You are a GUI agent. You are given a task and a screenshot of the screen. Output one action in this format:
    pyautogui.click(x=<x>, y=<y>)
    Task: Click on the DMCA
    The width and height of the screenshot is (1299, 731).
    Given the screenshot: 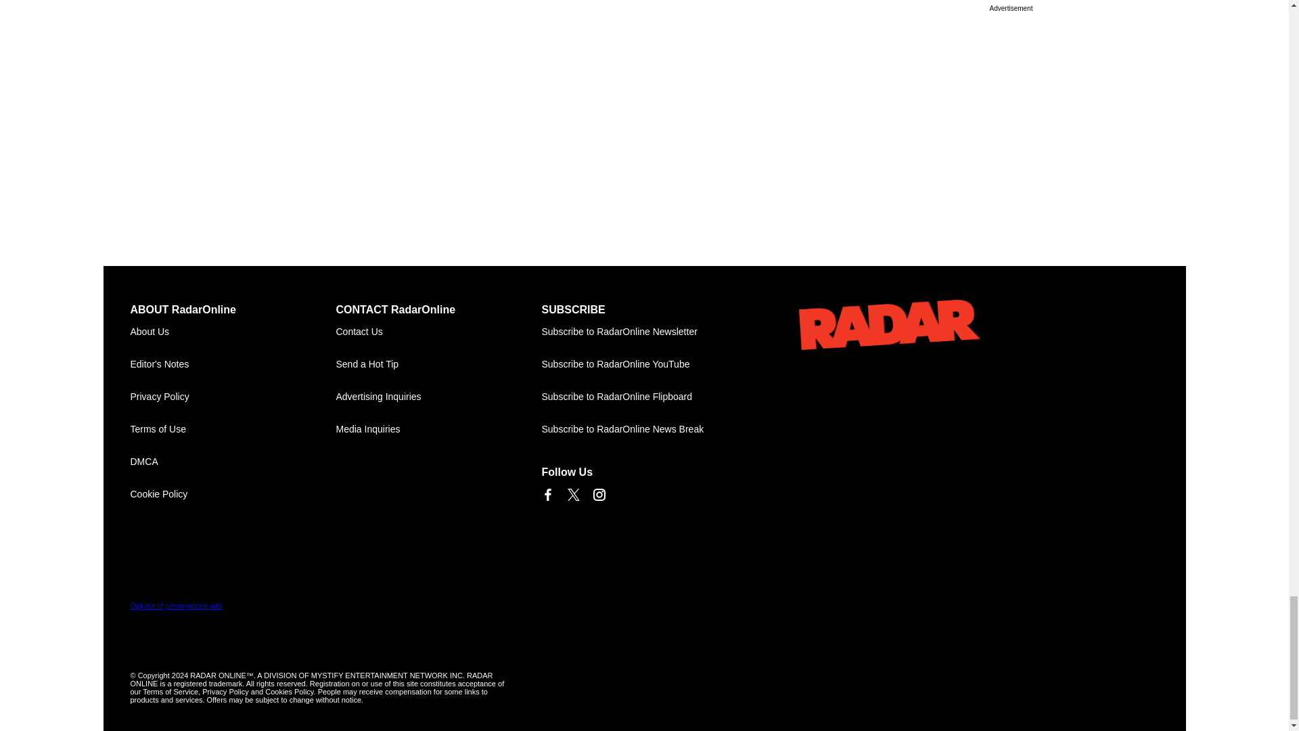 What is the action you would take?
    pyautogui.click(x=233, y=462)
    